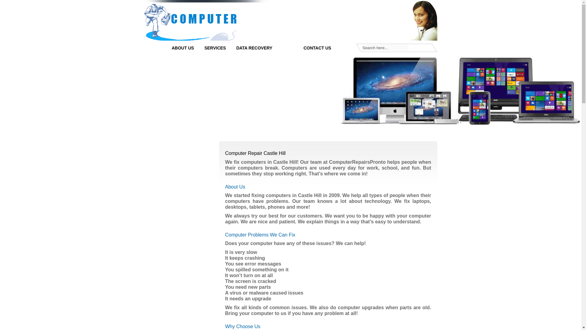 Image resolution: width=586 pixels, height=330 pixels. What do you see at coordinates (385, 48) in the screenshot?
I see `Search here...` at bounding box center [385, 48].